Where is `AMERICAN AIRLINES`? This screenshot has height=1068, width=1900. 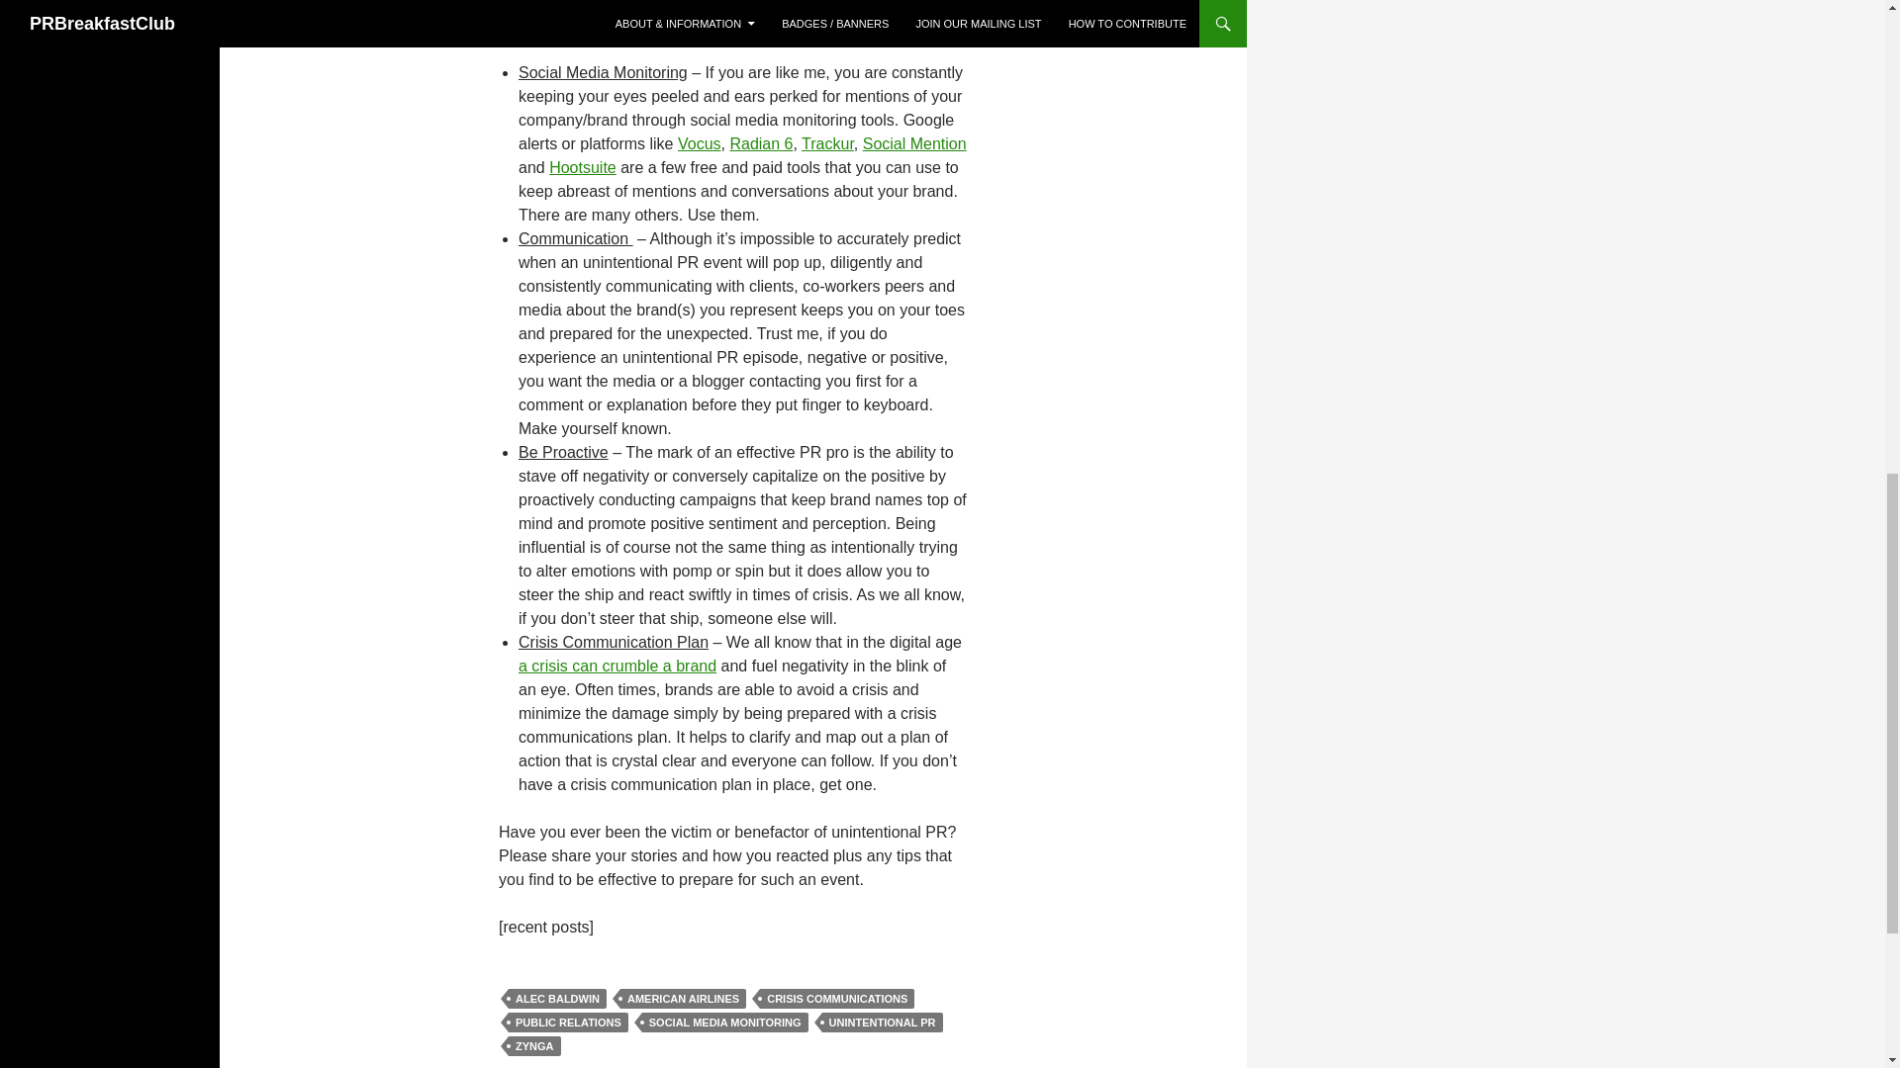
AMERICAN AIRLINES is located at coordinates (683, 999).